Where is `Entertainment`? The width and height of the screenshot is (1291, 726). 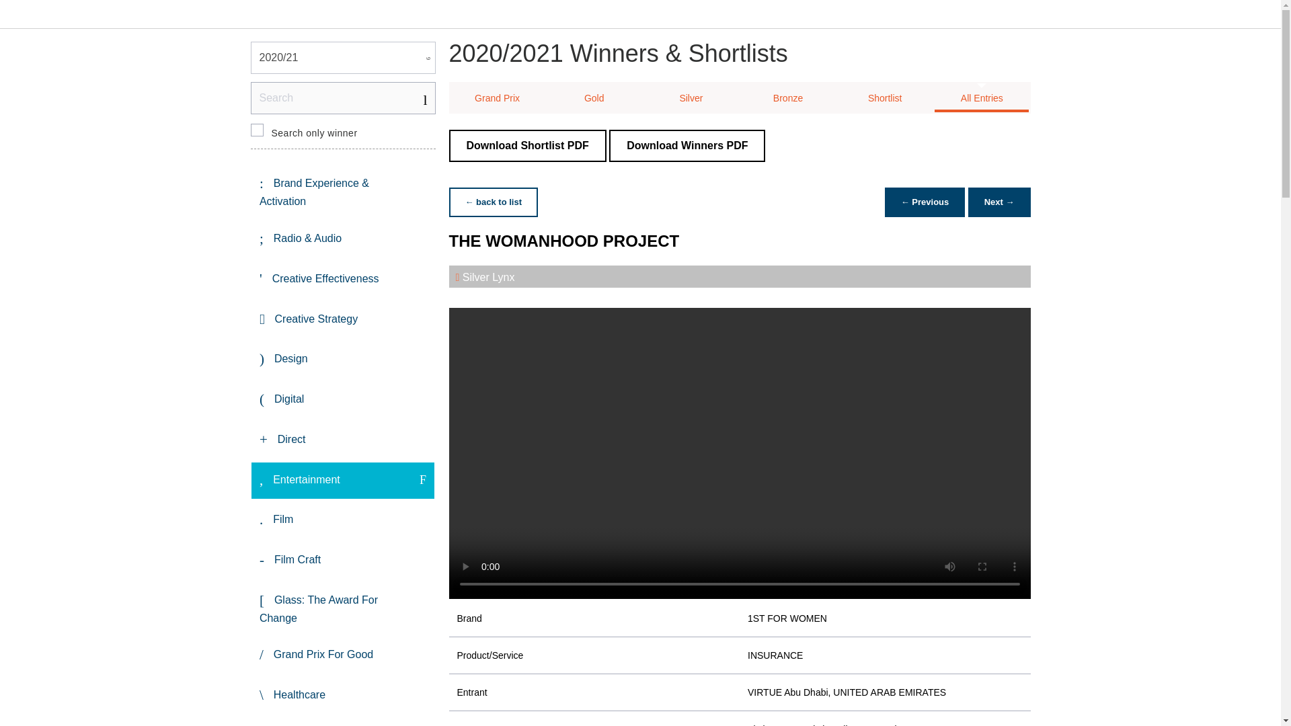 Entertainment is located at coordinates (343, 480).